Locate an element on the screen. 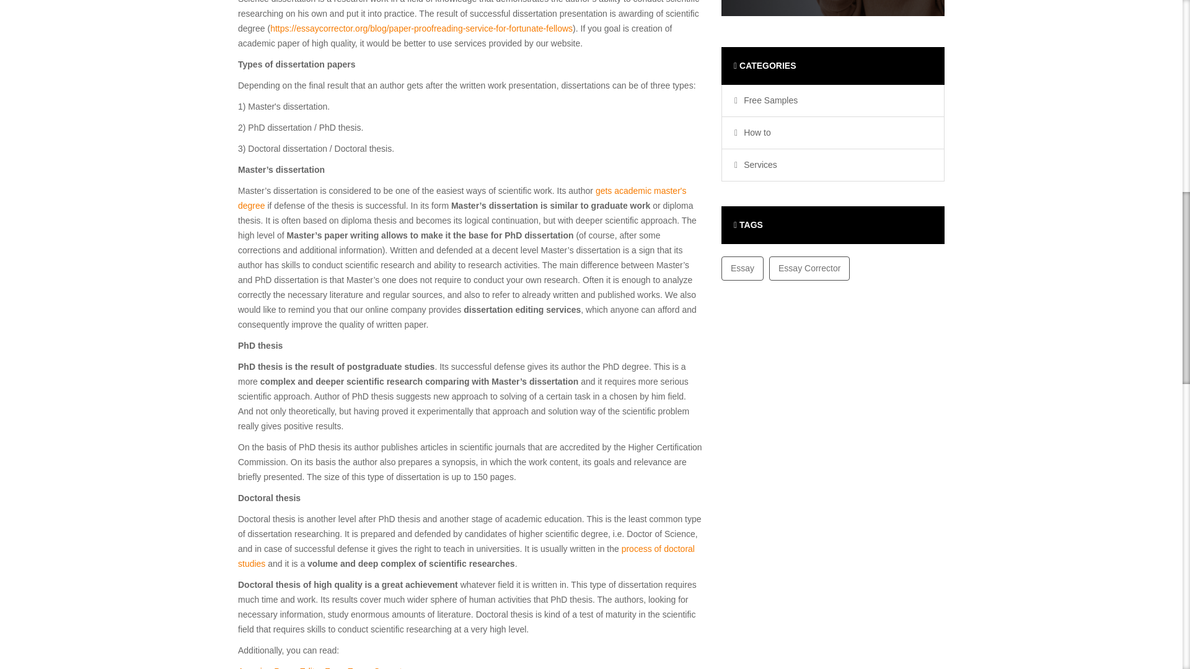 Image resolution: width=1190 pixels, height=669 pixels. Essay Corrector is located at coordinates (809, 268).